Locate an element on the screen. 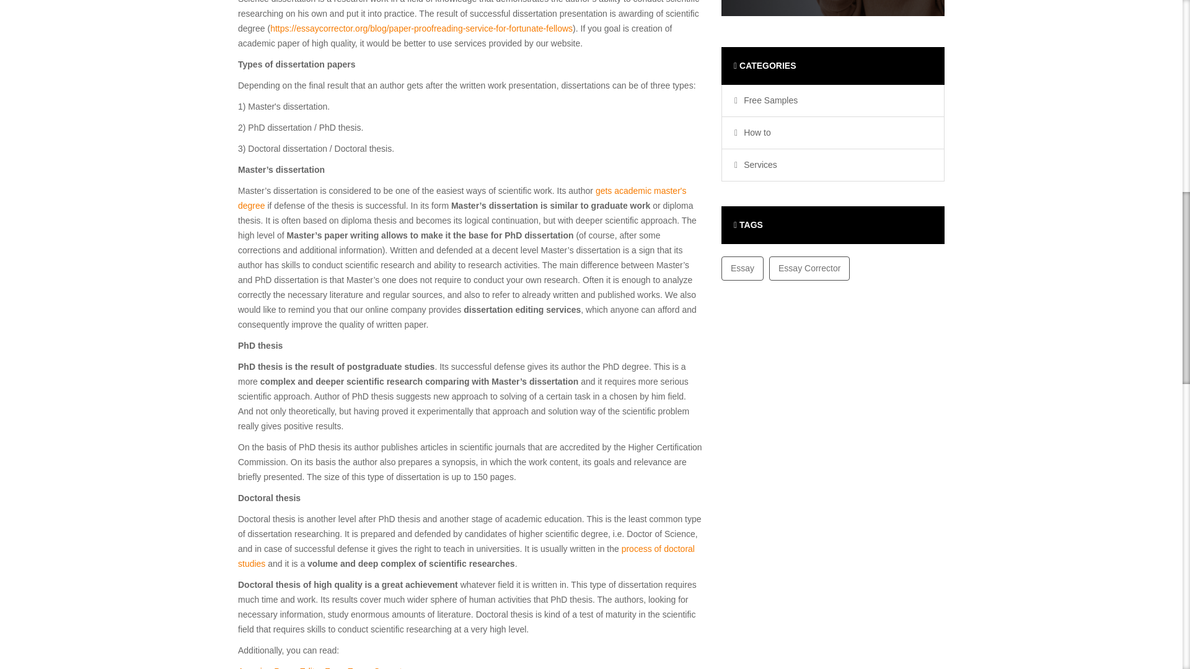 Image resolution: width=1190 pixels, height=669 pixels. Essay Corrector is located at coordinates (809, 268).